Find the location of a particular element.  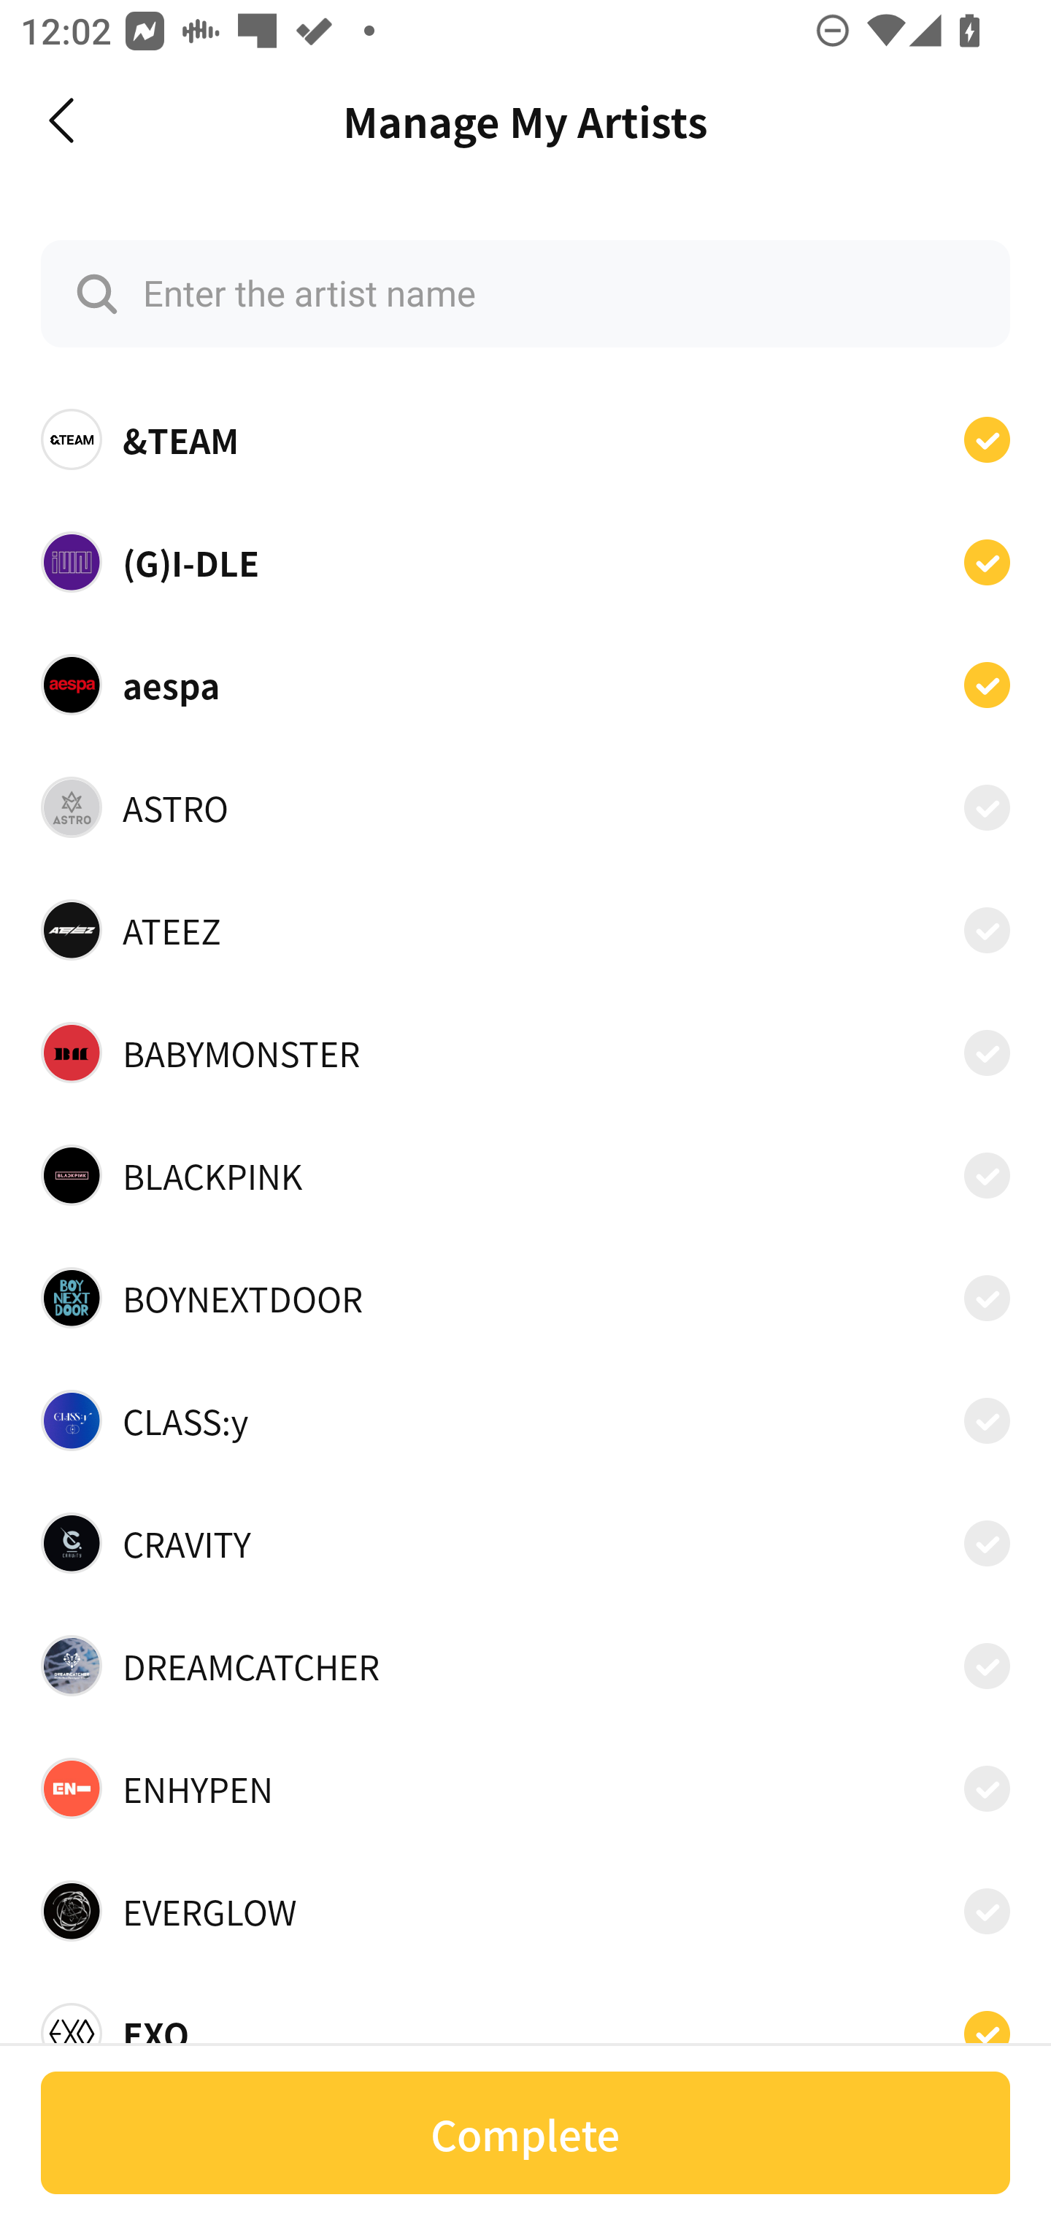

EXO is located at coordinates (525, 2025).